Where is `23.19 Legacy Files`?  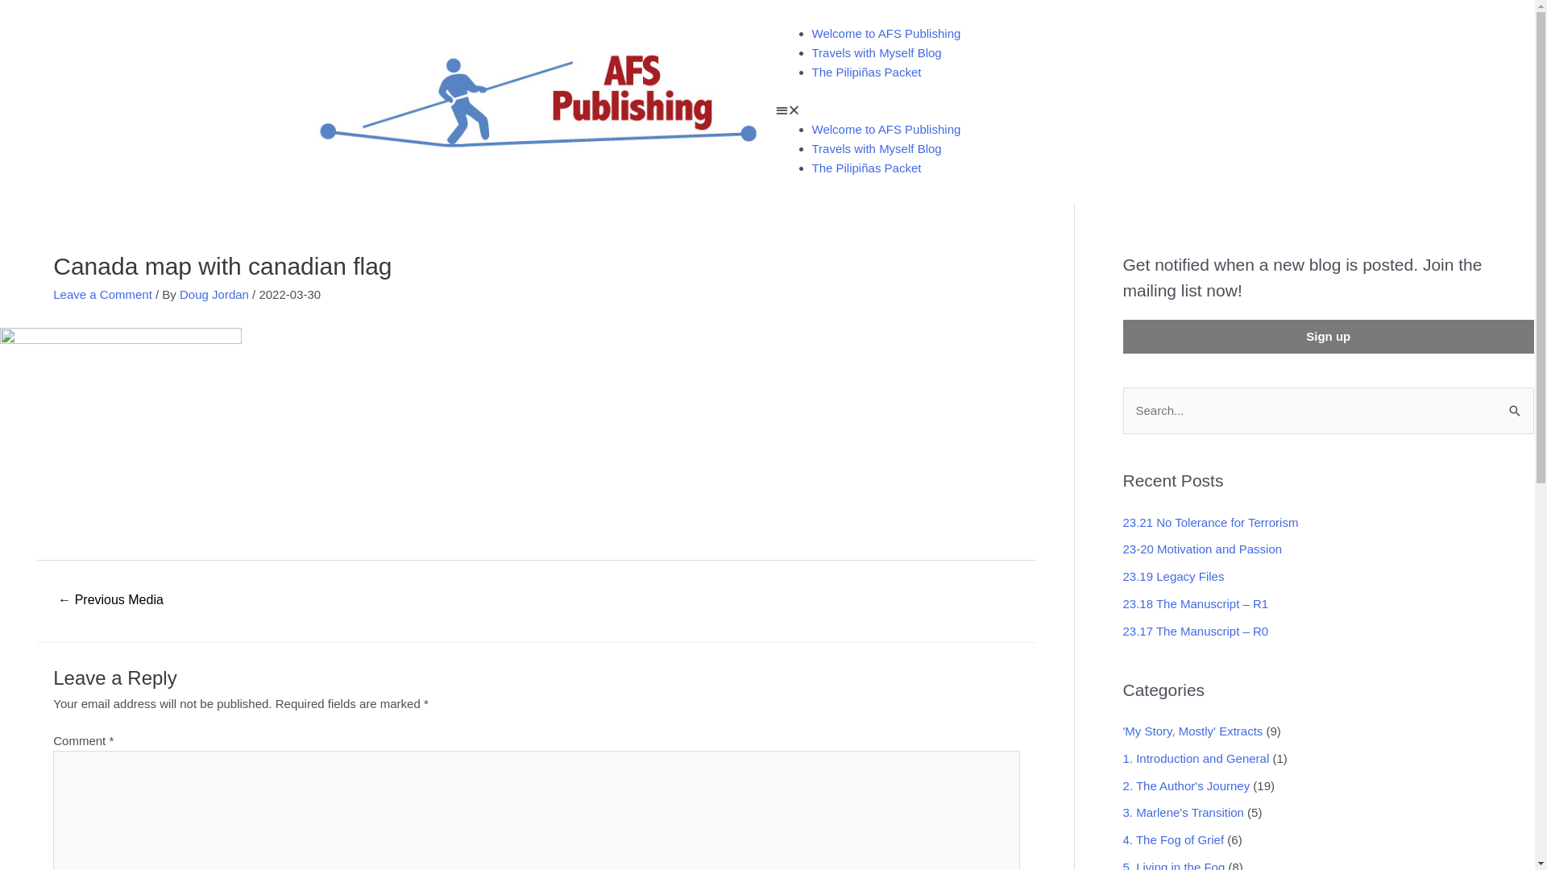
23.19 Legacy Files is located at coordinates (1174, 577).